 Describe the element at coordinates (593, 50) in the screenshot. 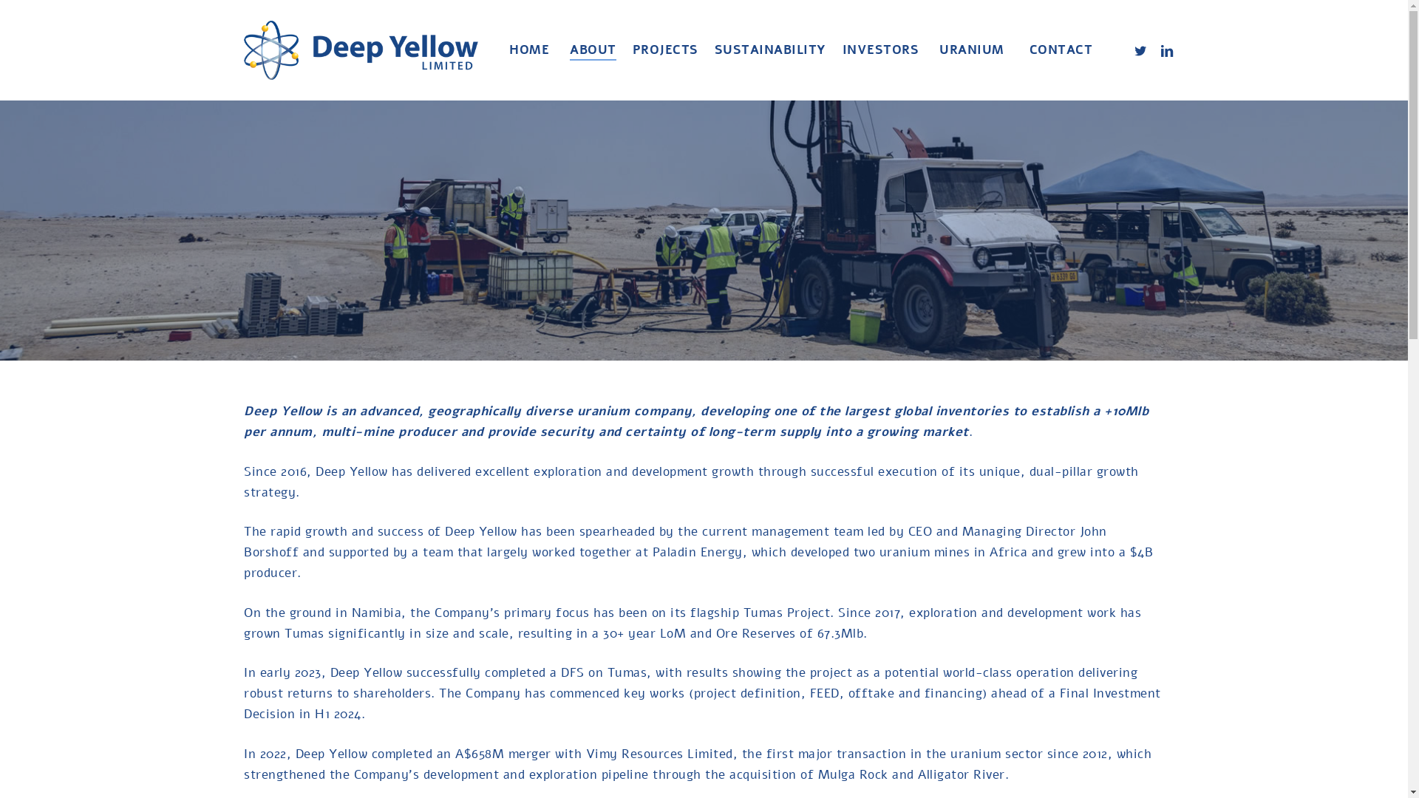

I see `ABOUT` at that location.